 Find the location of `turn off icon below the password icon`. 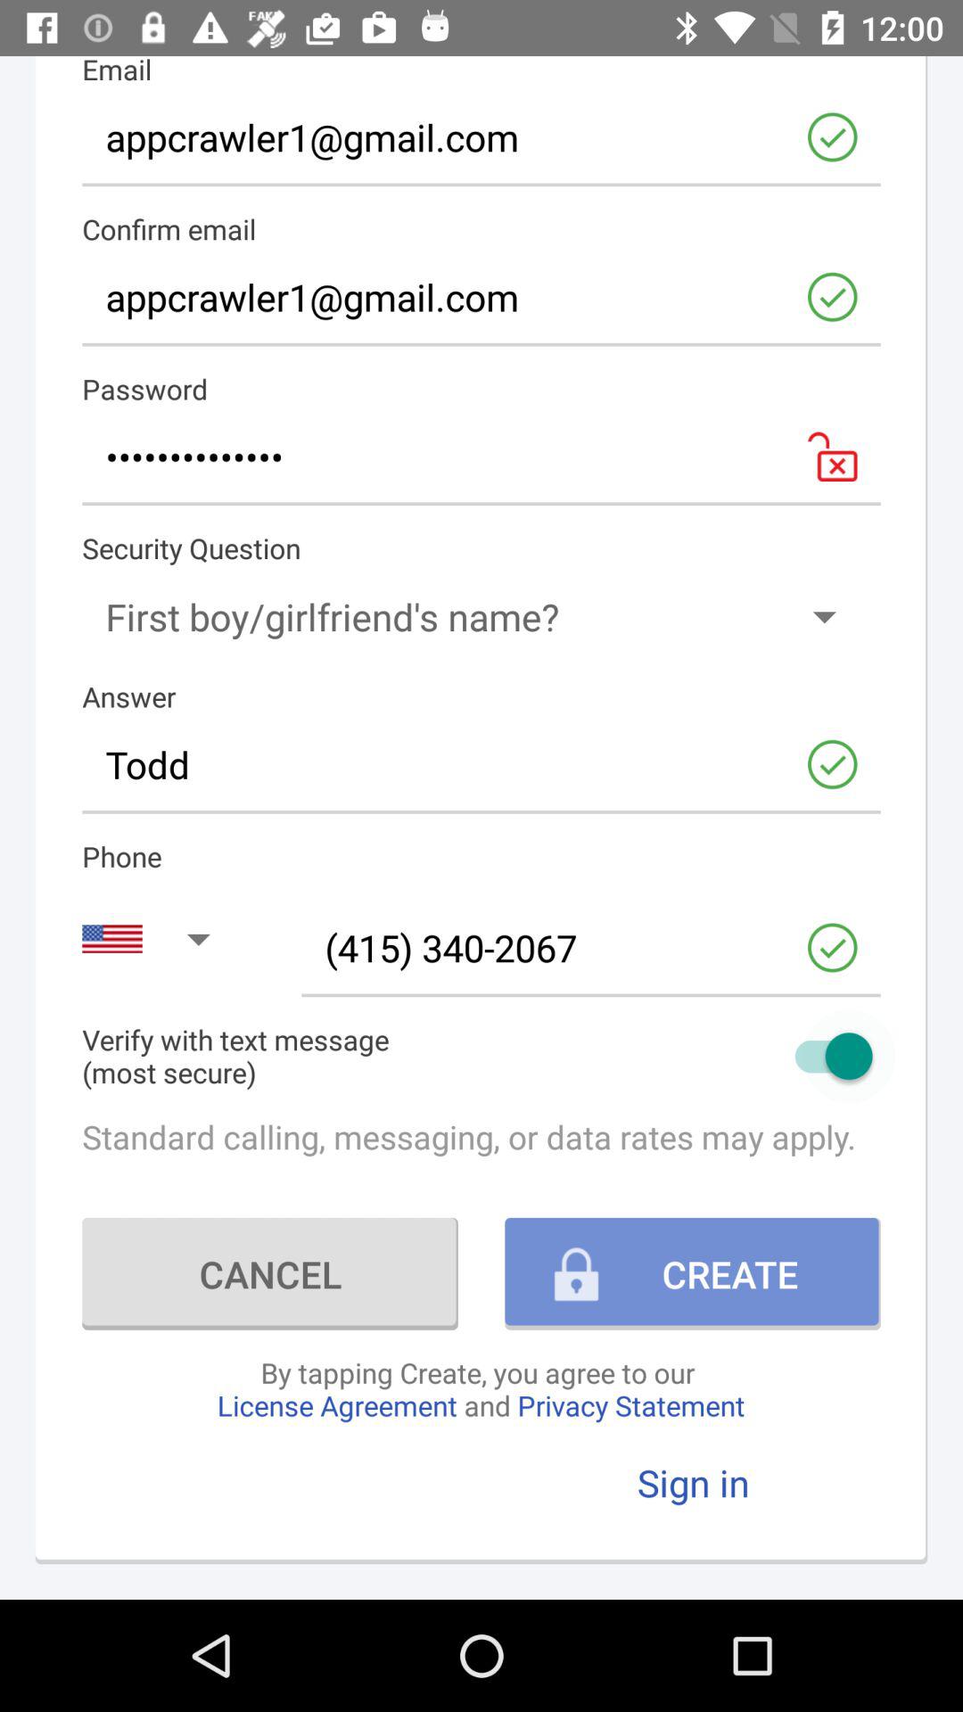

turn off icon below the password icon is located at coordinates (481, 457).